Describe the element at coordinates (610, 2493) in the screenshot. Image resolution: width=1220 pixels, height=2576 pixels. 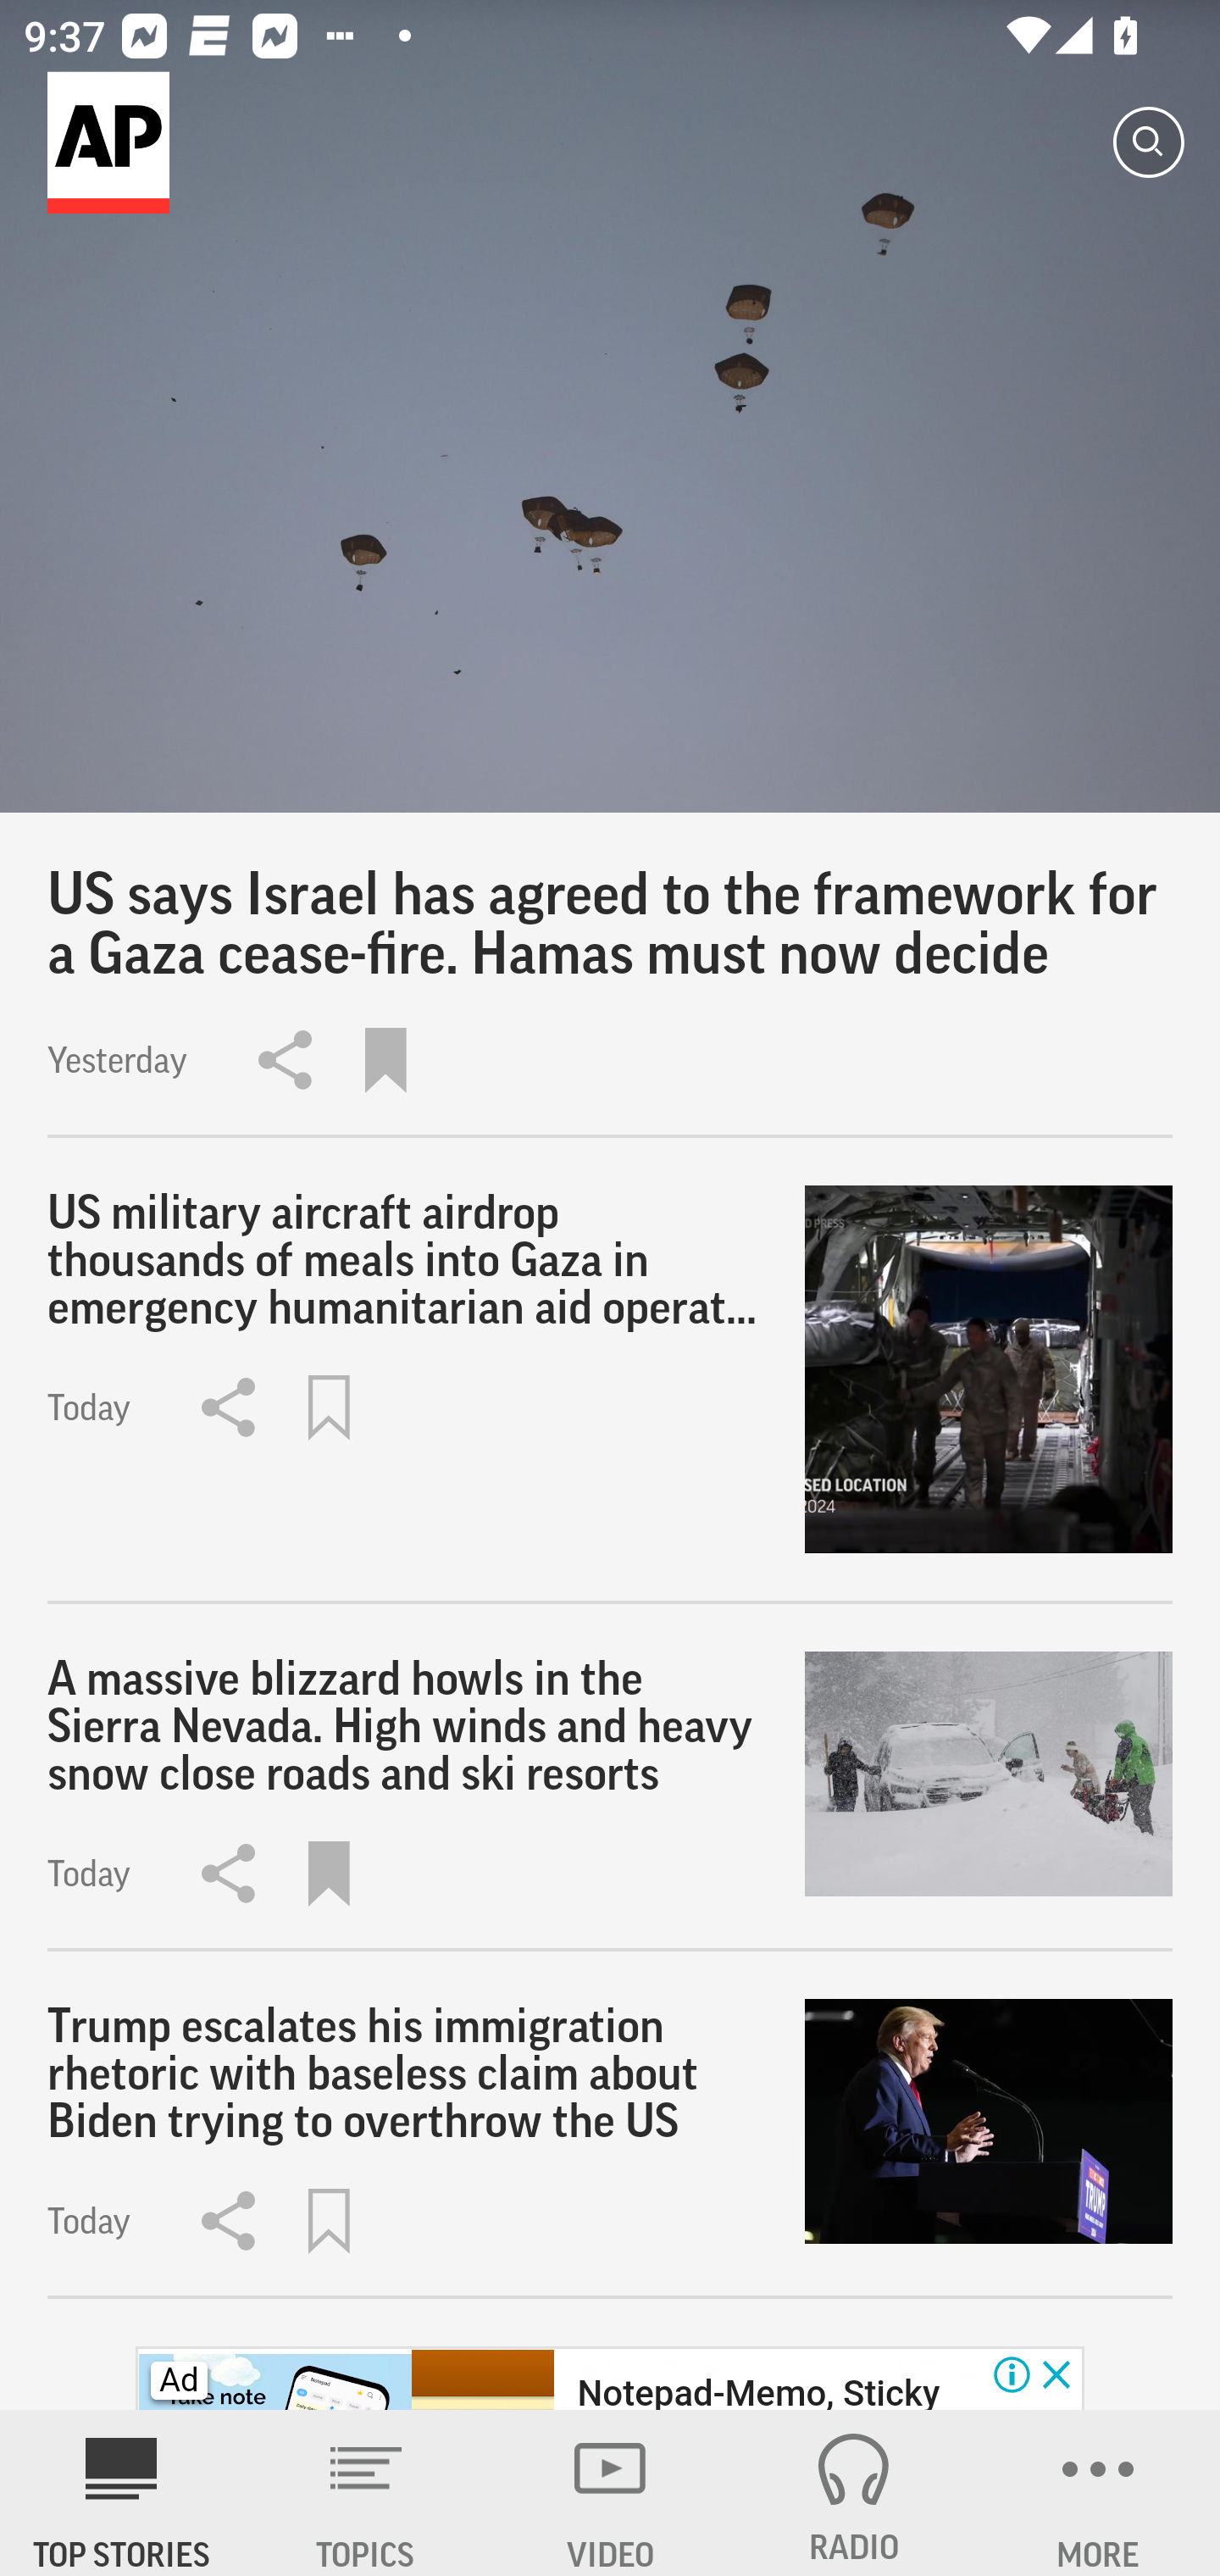
I see `VIDEO` at that location.